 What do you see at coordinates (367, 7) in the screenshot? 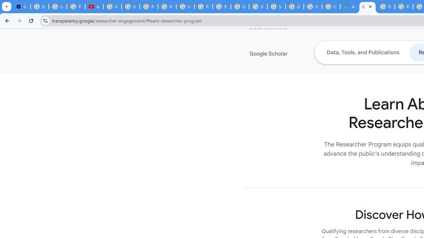
I see `Google Researcher Engagement - Transparency Center` at bounding box center [367, 7].